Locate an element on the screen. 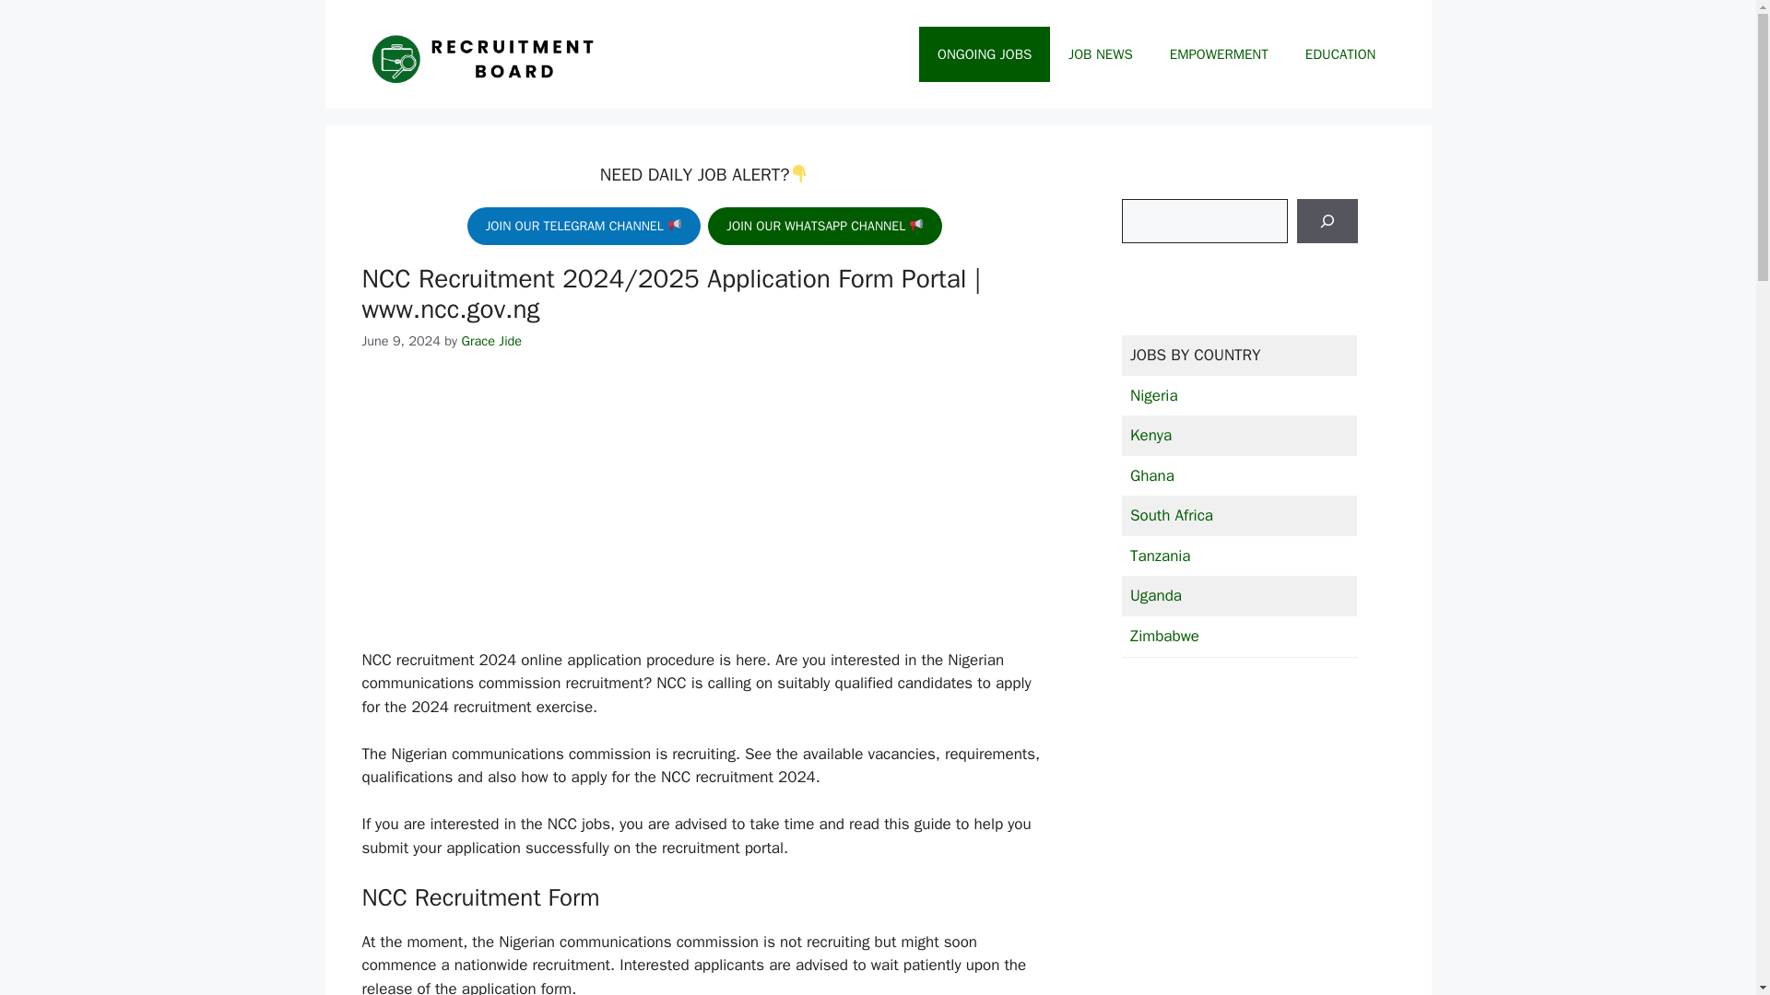 The width and height of the screenshot is (1770, 995). Ghana is located at coordinates (1152, 475).